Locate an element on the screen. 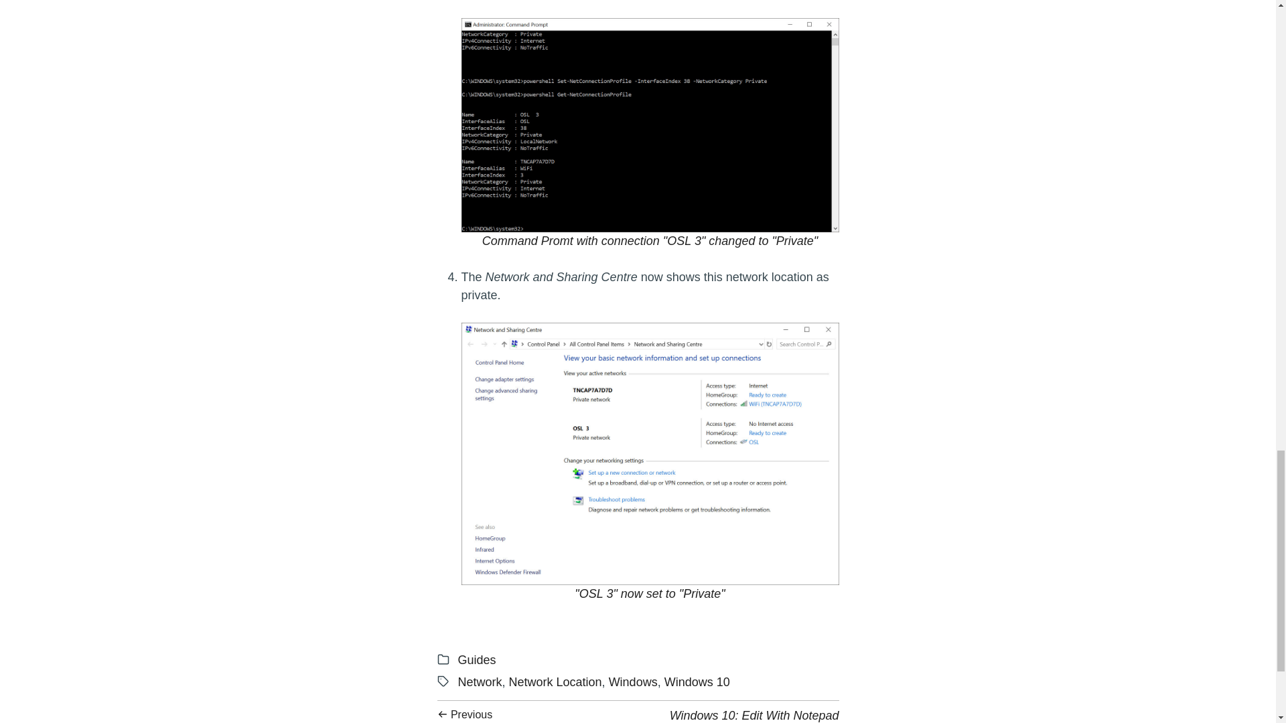  Network Location is located at coordinates (477, 660).